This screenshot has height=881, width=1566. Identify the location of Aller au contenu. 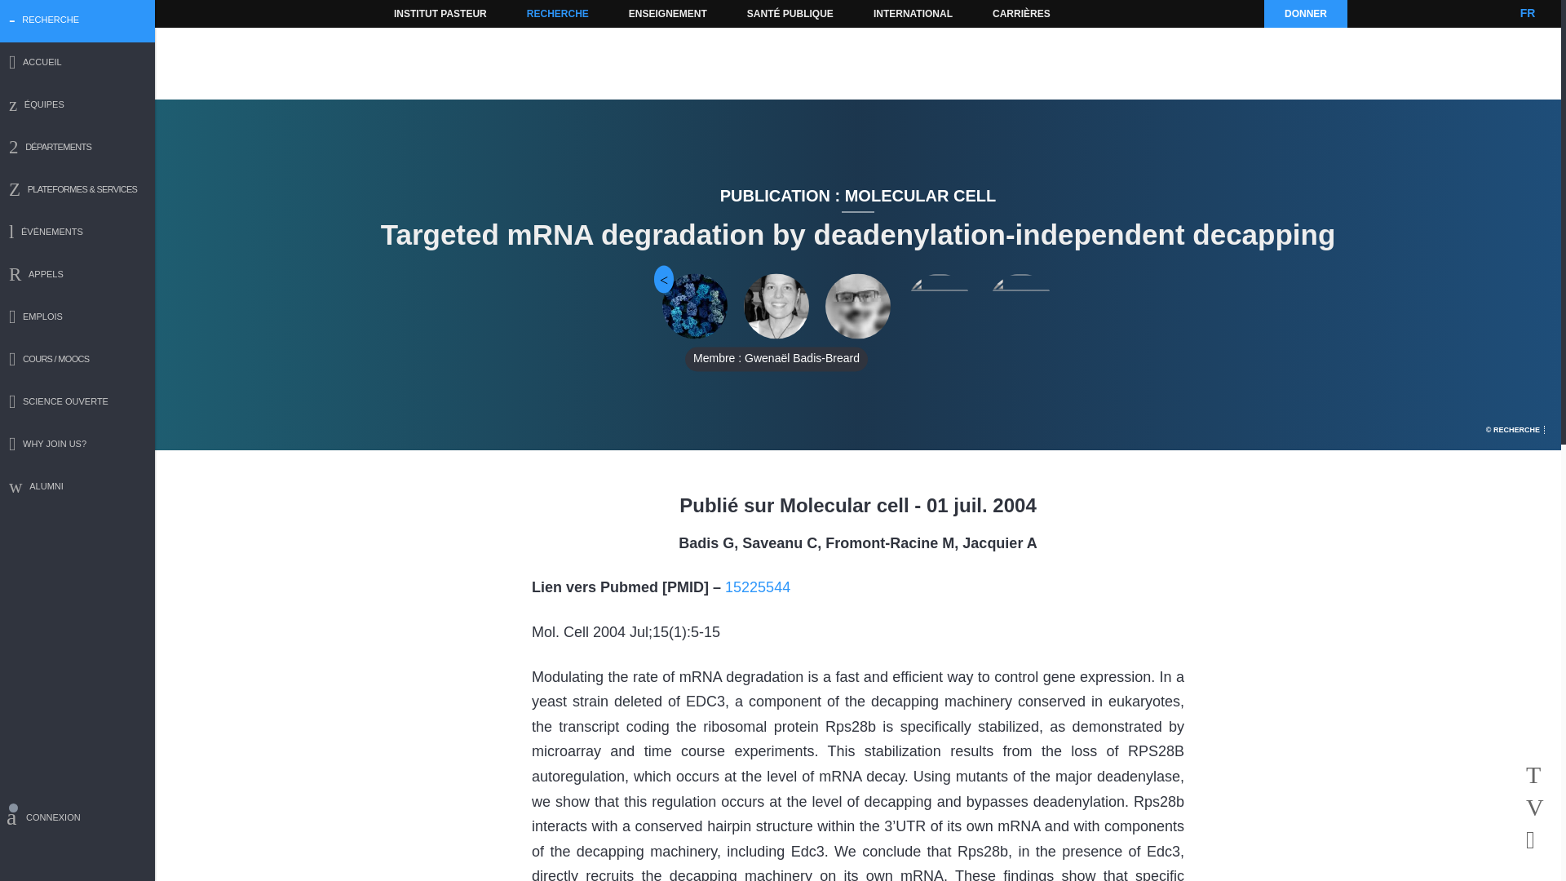
(421, 13).